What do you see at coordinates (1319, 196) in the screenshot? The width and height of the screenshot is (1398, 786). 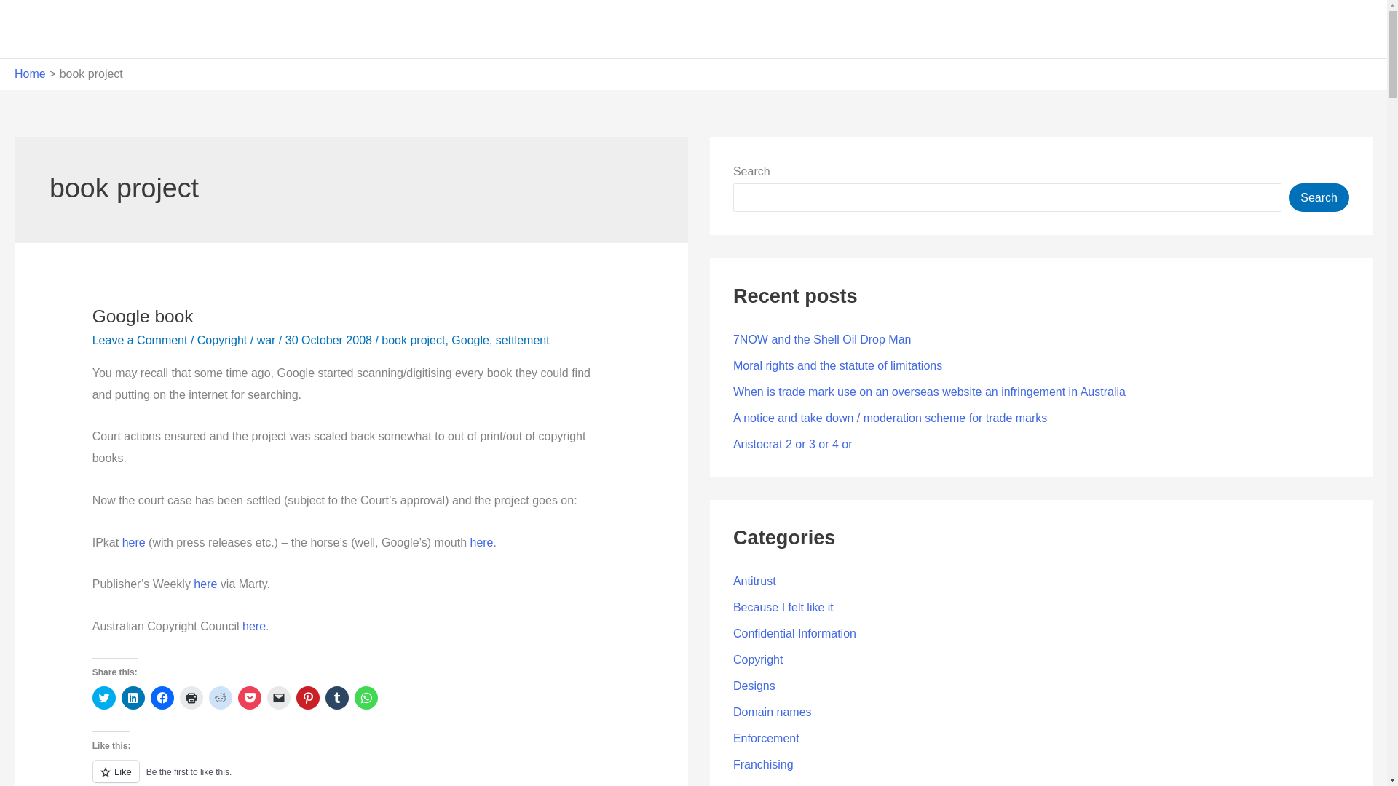 I see `Search` at bounding box center [1319, 196].